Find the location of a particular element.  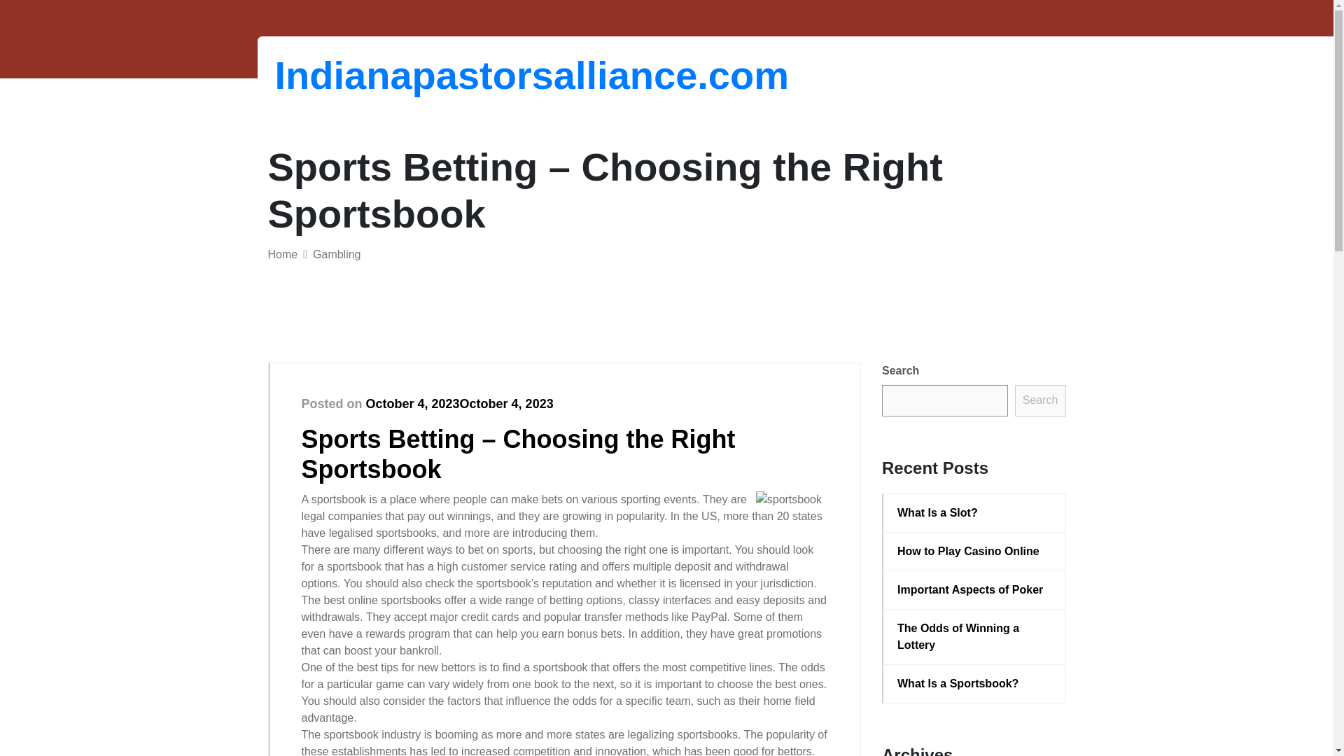

What Is a Slot? is located at coordinates (974, 513).